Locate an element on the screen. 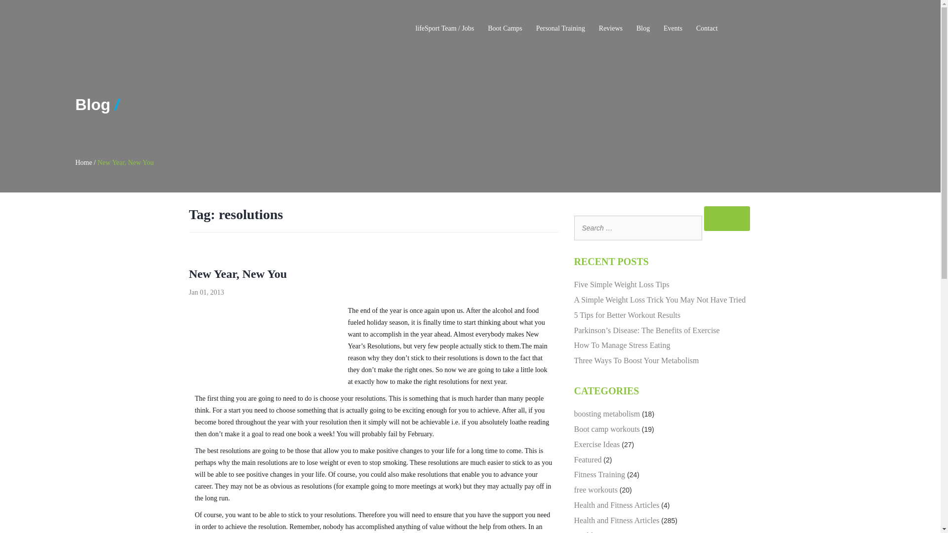 The image size is (948, 533). Contact is located at coordinates (707, 29).